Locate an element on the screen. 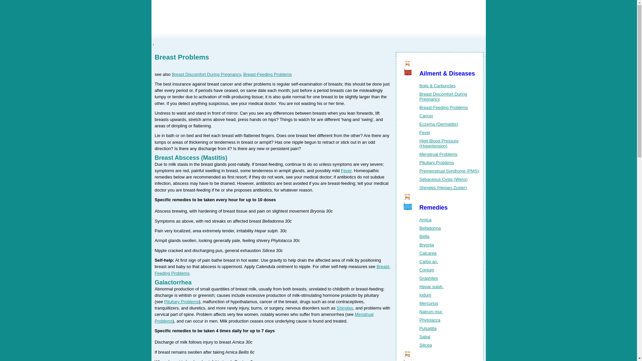  Carbo an. is located at coordinates (428, 261).